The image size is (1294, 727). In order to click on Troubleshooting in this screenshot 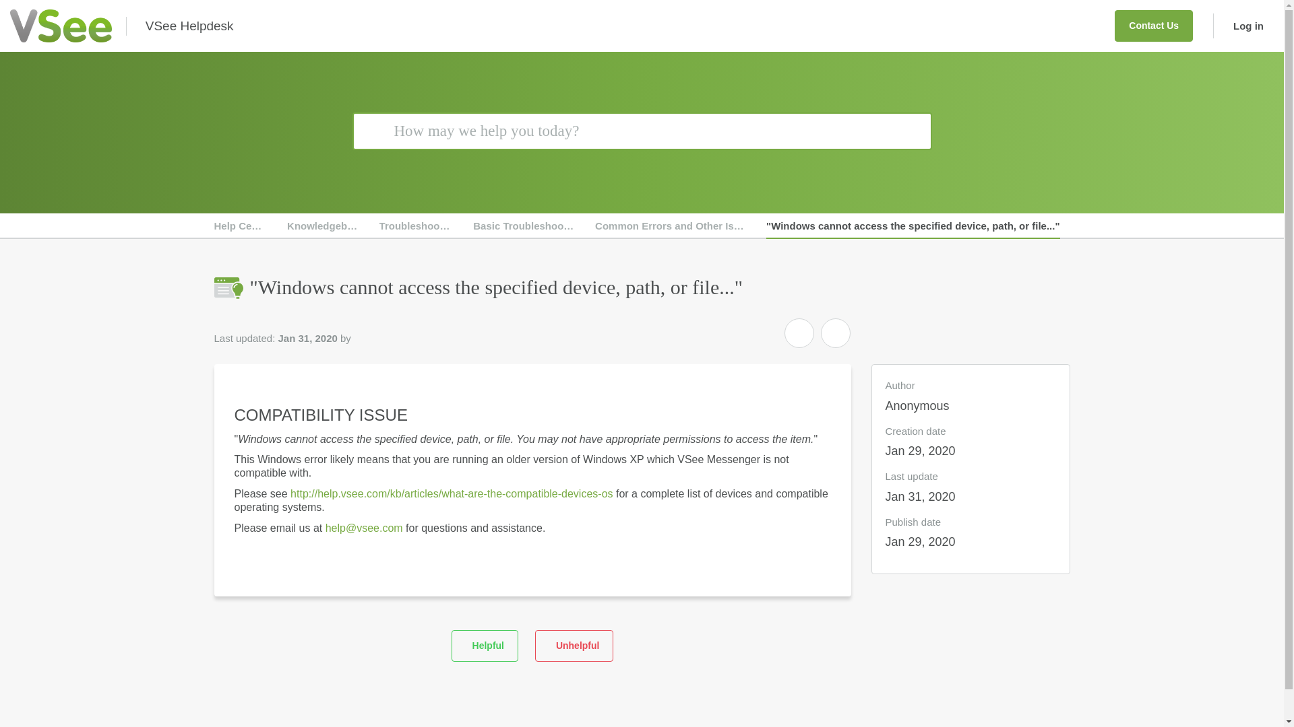, I will do `click(417, 226)`.